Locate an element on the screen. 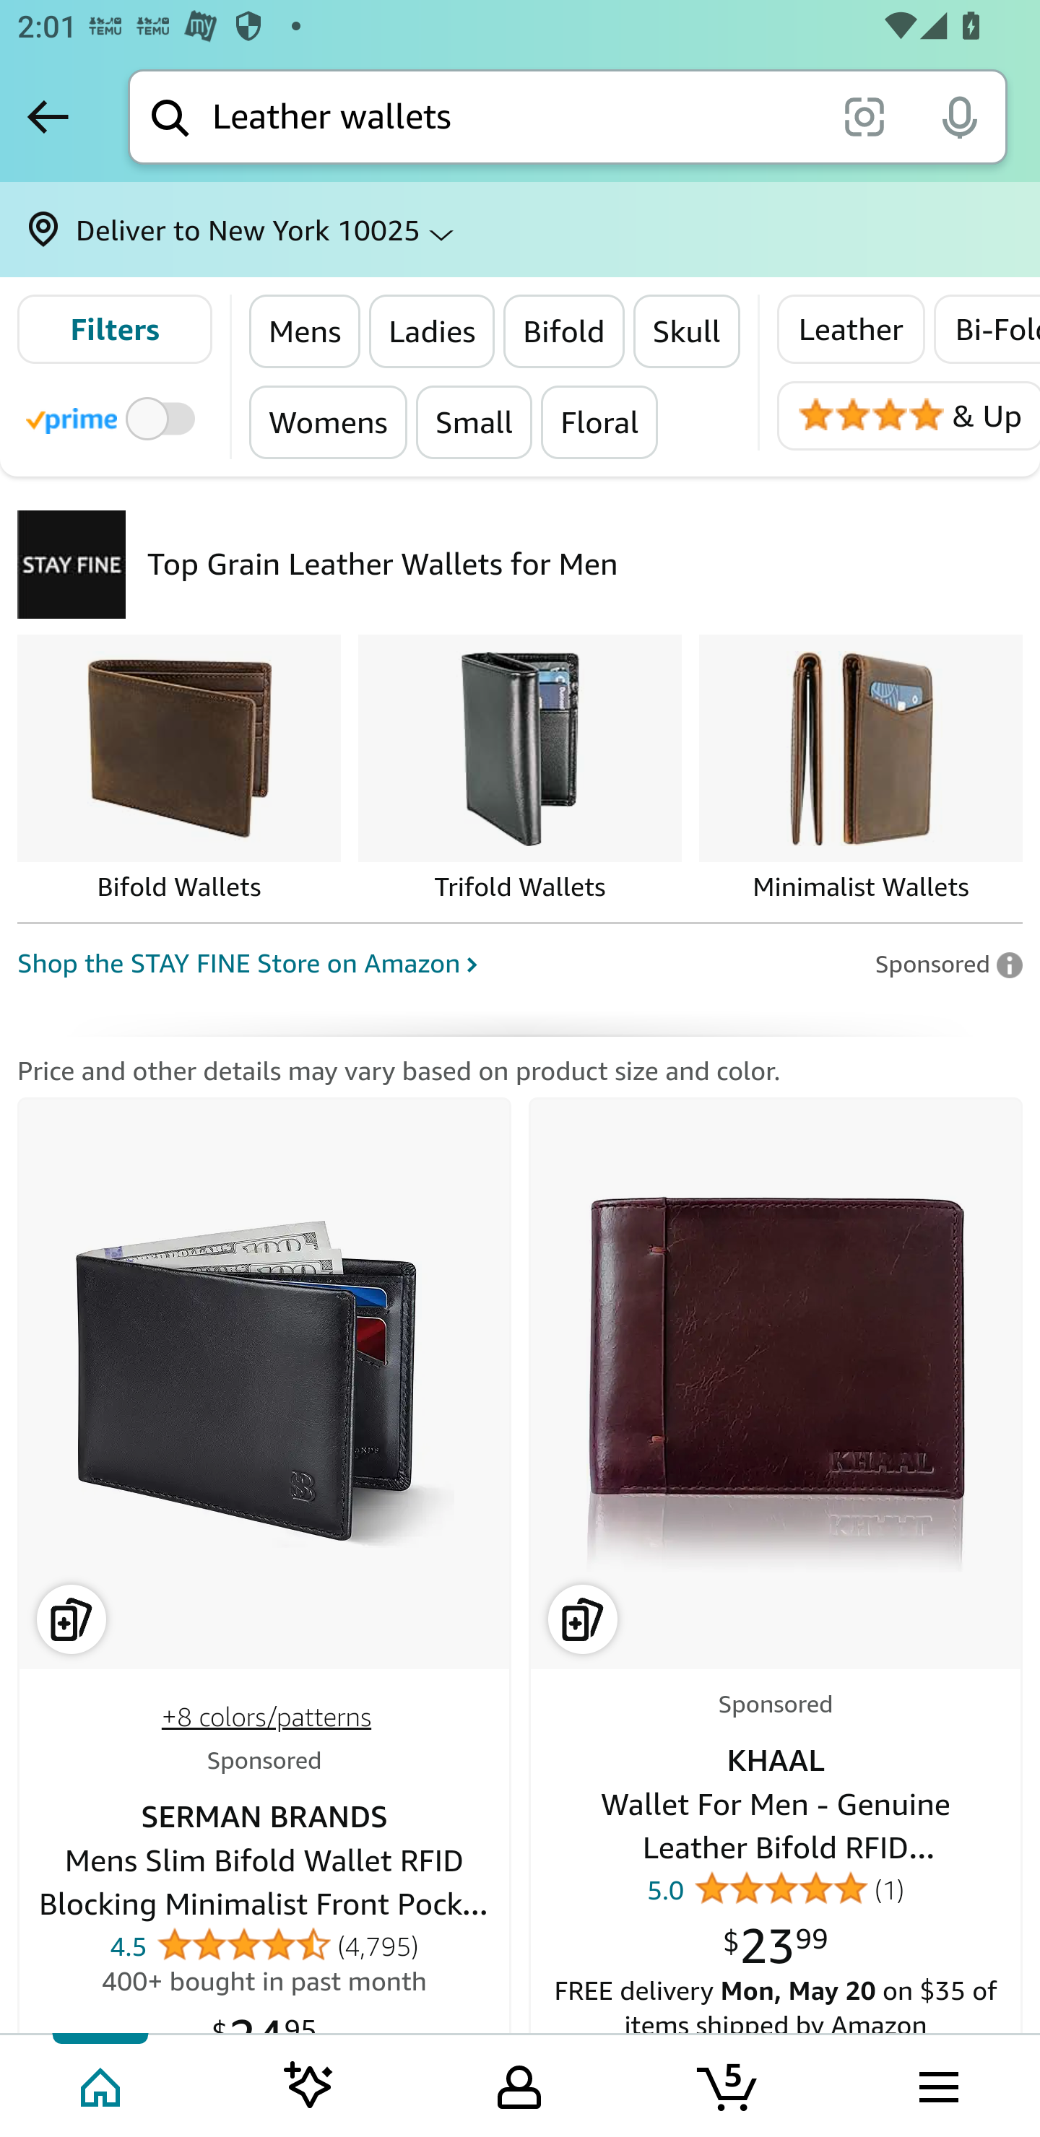 This screenshot has height=2137, width=1040. Go to store page for "Minimalist Wallets". is located at coordinates (859, 770).